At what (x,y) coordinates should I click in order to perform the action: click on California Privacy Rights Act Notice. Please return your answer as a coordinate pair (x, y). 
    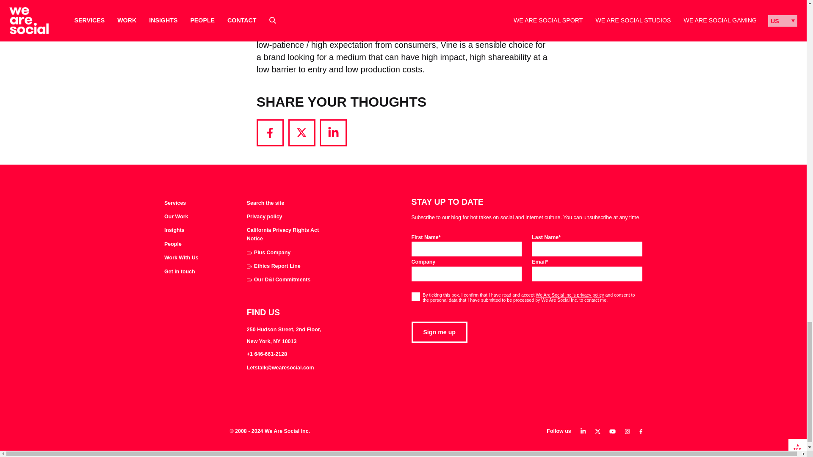
    Looking at the image, I should click on (285, 234).